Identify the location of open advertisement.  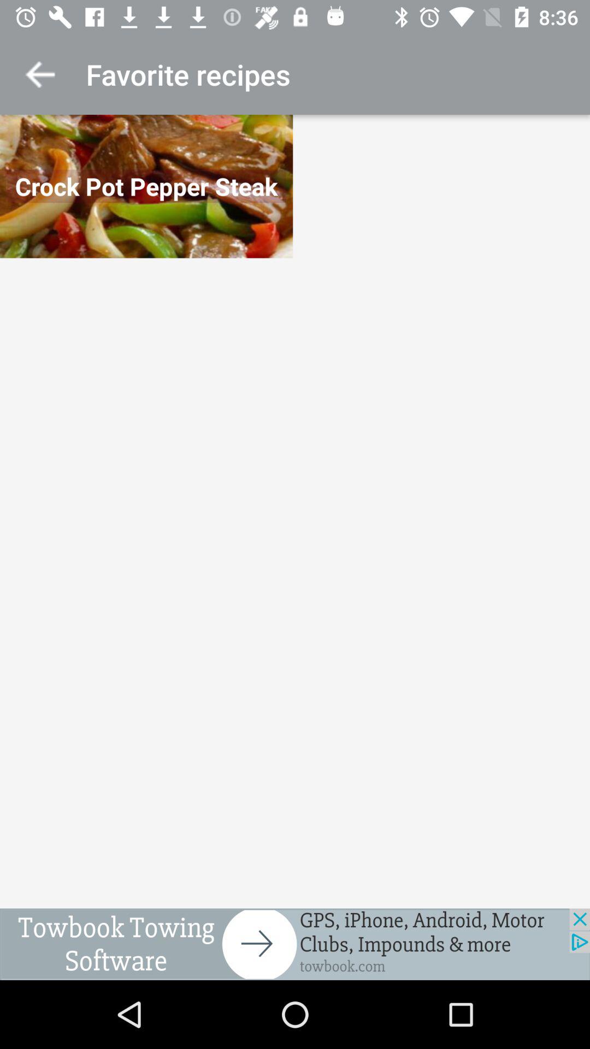
(295, 944).